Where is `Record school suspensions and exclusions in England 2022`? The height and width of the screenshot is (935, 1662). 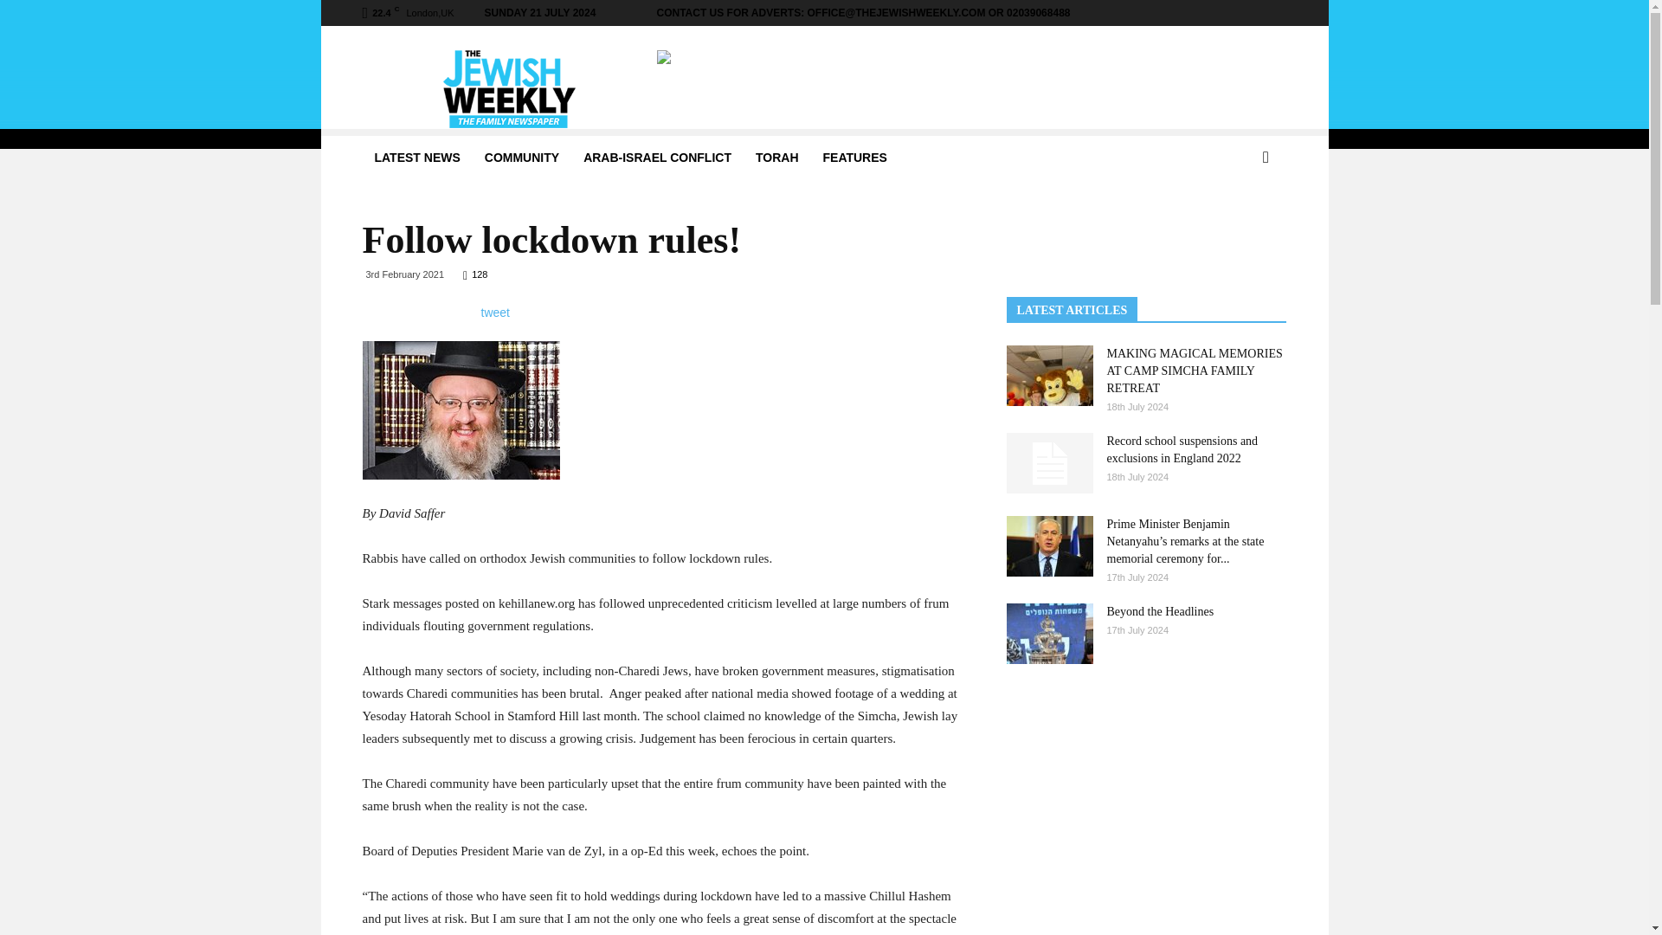
Record school suspensions and exclusions in England 2022 is located at coordinates (1182, 449).